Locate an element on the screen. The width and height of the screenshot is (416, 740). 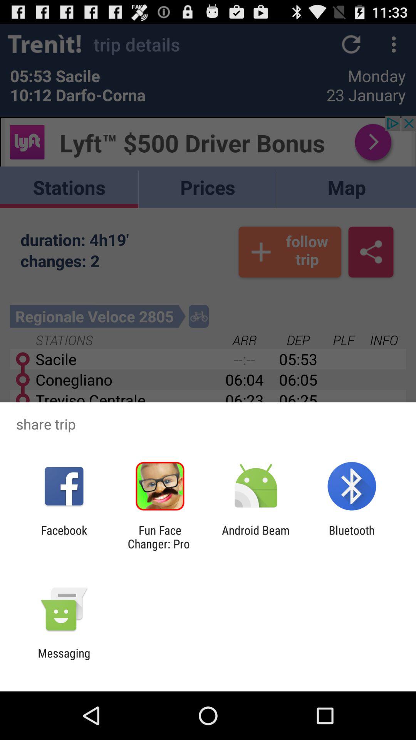
choose bluetooth is located at coordinates (351, 537).